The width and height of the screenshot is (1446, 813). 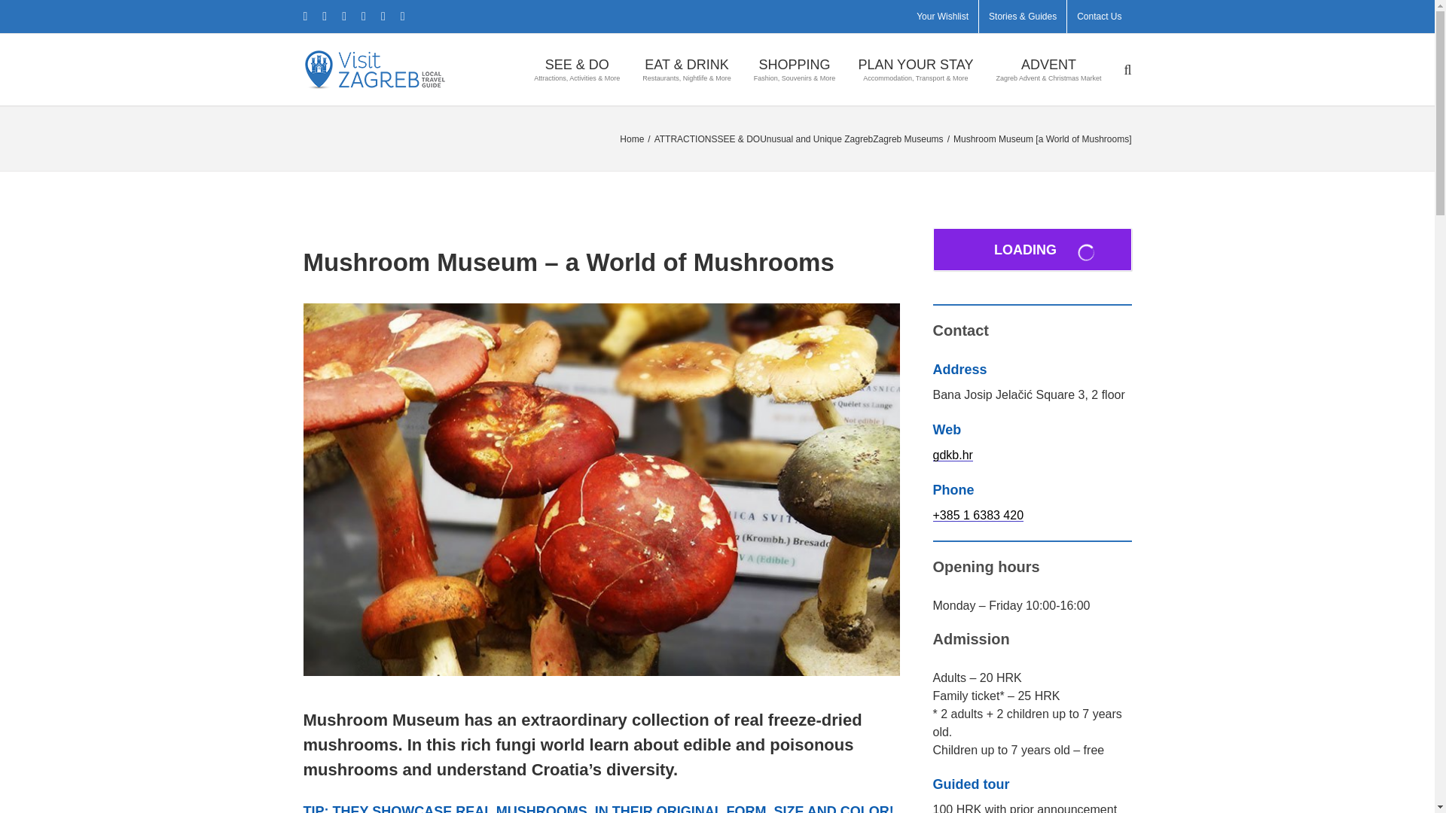 What do you see at coordinates (942, 17) in the screenshot?
I see `Your Wishlist` at bounding box center [942, 17].